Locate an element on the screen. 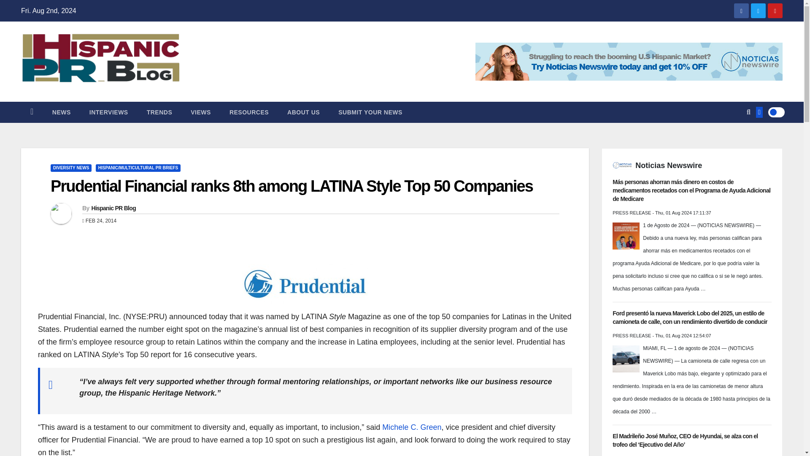 This screenshot has width=810, height=456. News is located at coordinates (62, 112).